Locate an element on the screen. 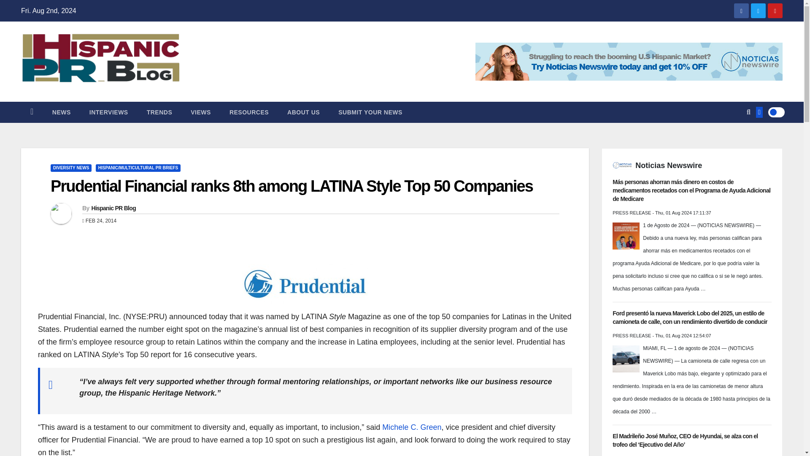 This screenshot has width=810, height=456. News is located at coordinates (62, 112).